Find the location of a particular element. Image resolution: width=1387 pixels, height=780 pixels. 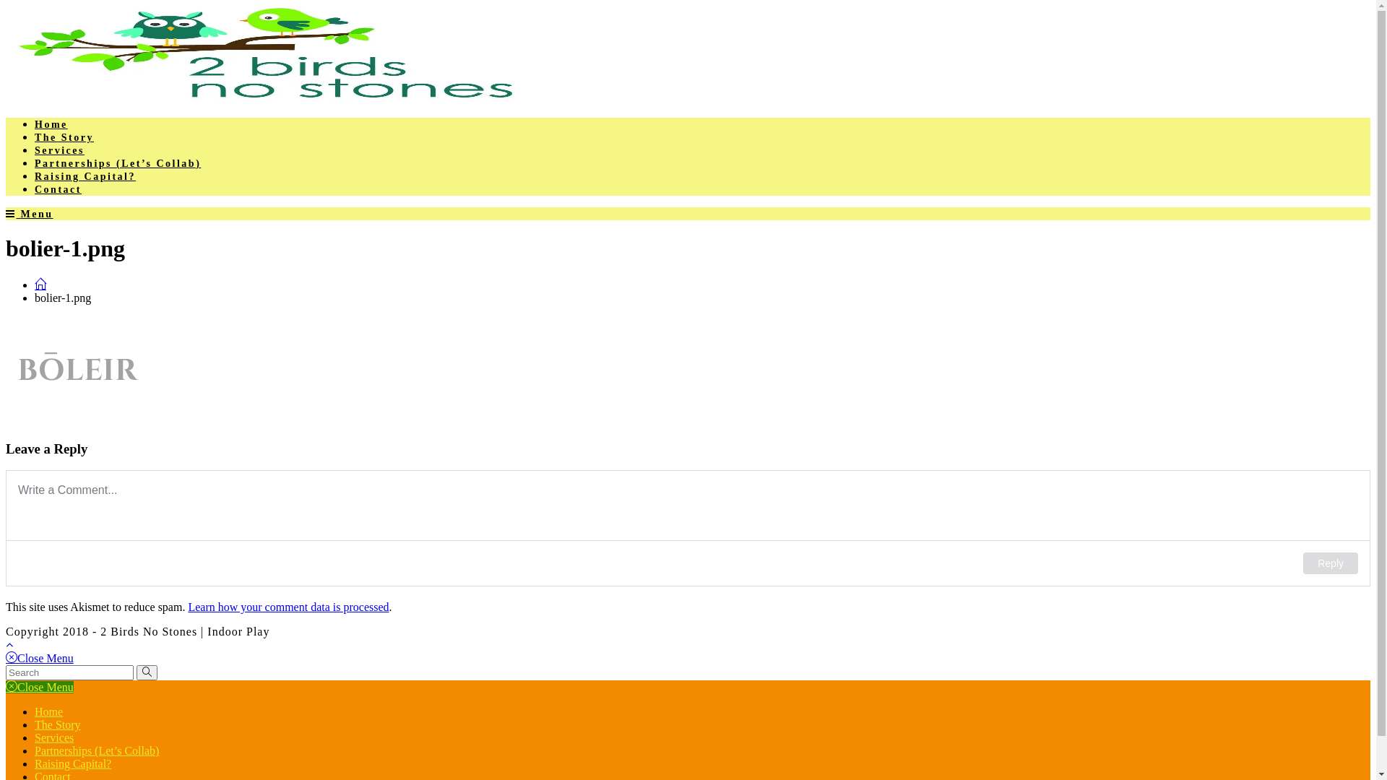

Services is located at coordinates (54, 738).